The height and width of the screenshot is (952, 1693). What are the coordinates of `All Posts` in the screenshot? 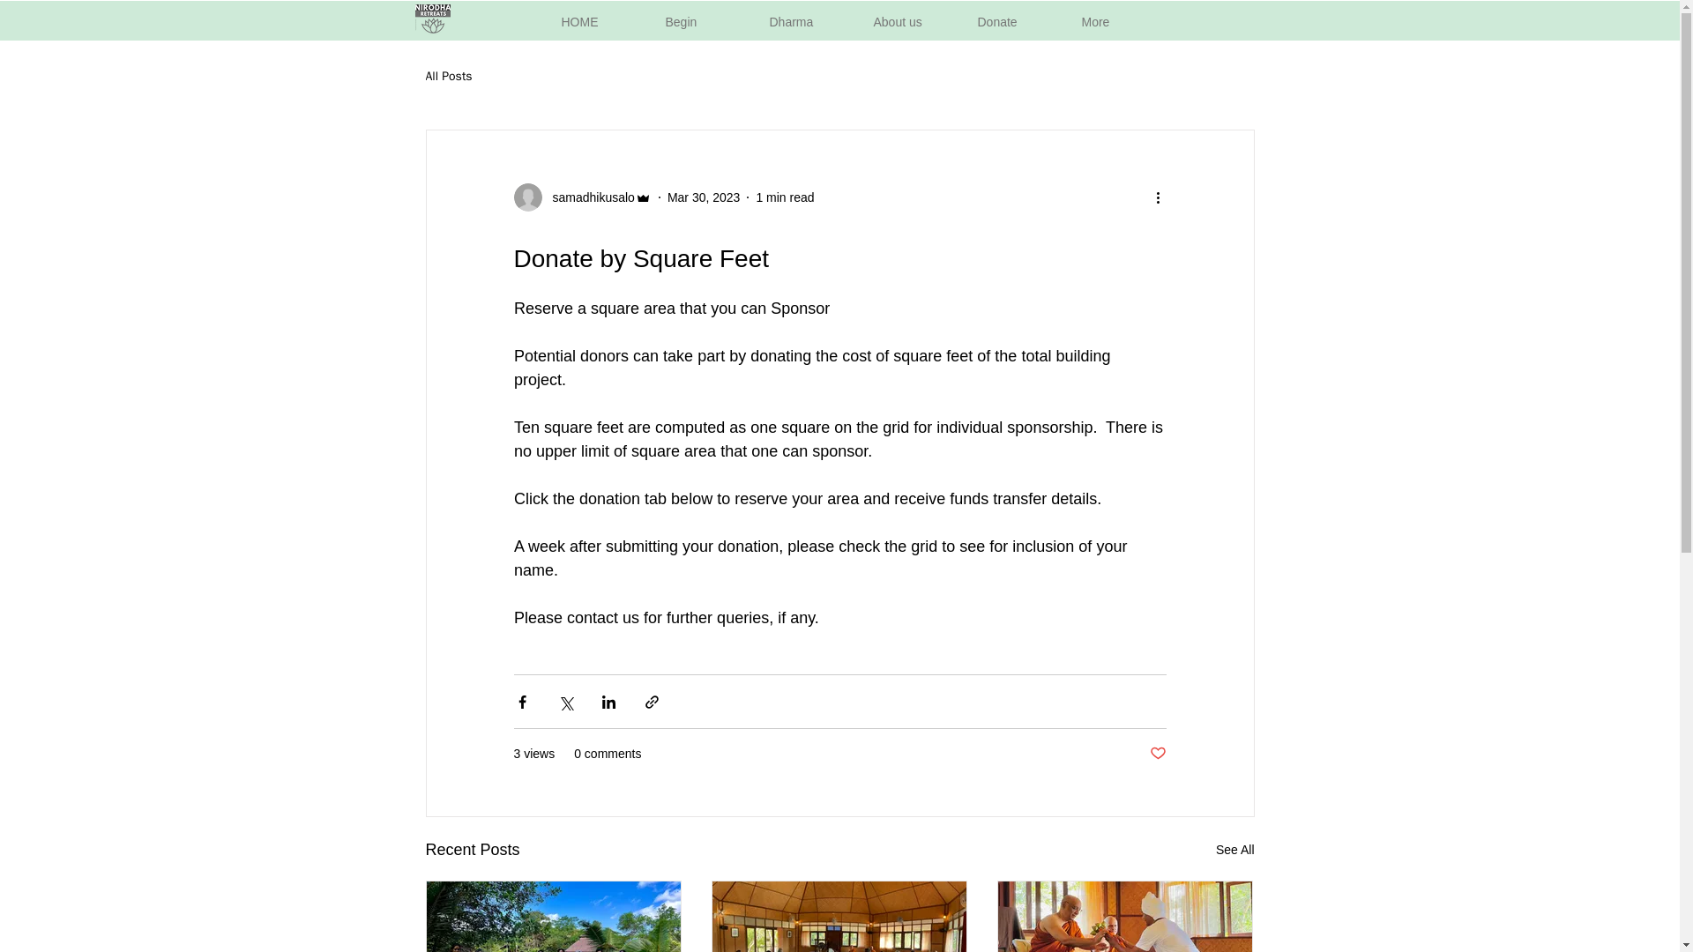 It's located at (448, 76).